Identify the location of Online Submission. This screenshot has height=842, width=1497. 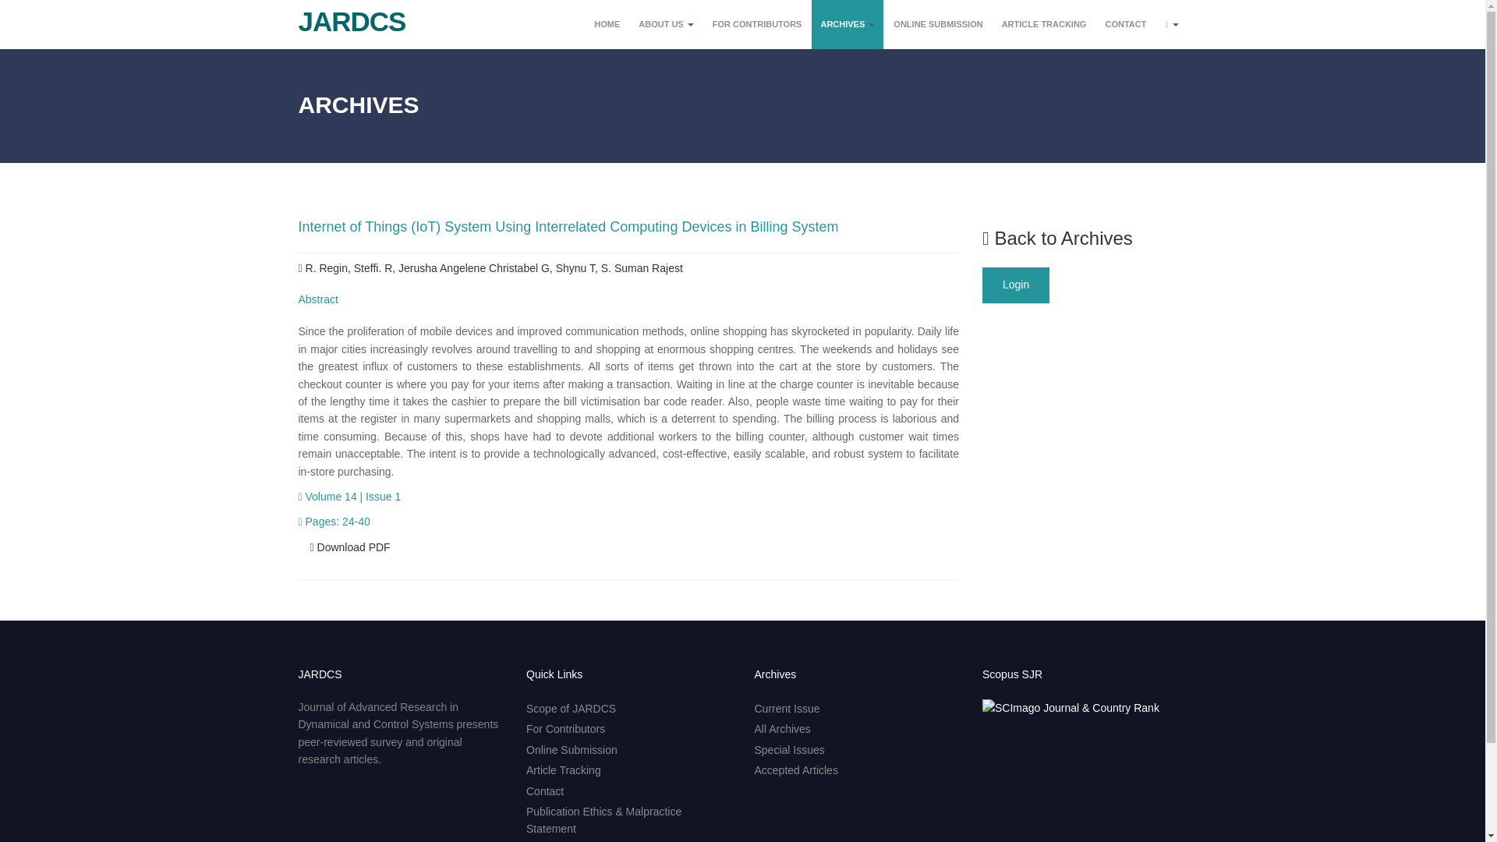
(572, 749).